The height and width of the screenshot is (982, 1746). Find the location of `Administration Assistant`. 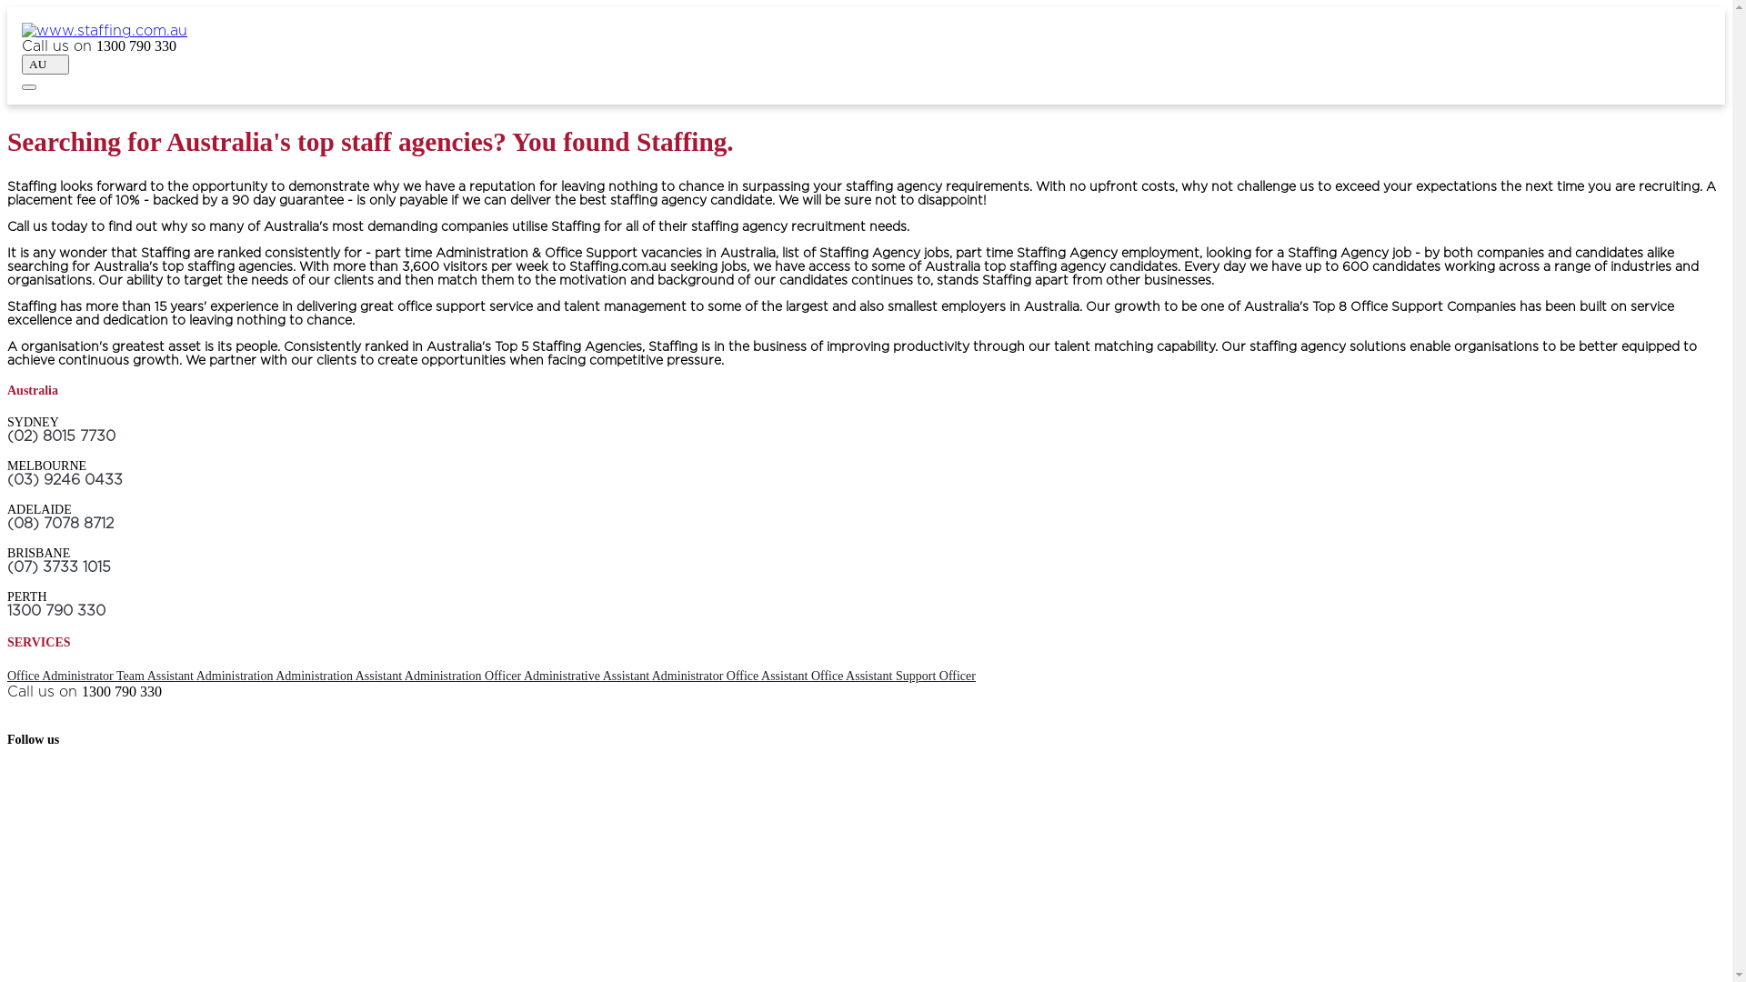

Administration Assistant is located at coordinates (340, 676).